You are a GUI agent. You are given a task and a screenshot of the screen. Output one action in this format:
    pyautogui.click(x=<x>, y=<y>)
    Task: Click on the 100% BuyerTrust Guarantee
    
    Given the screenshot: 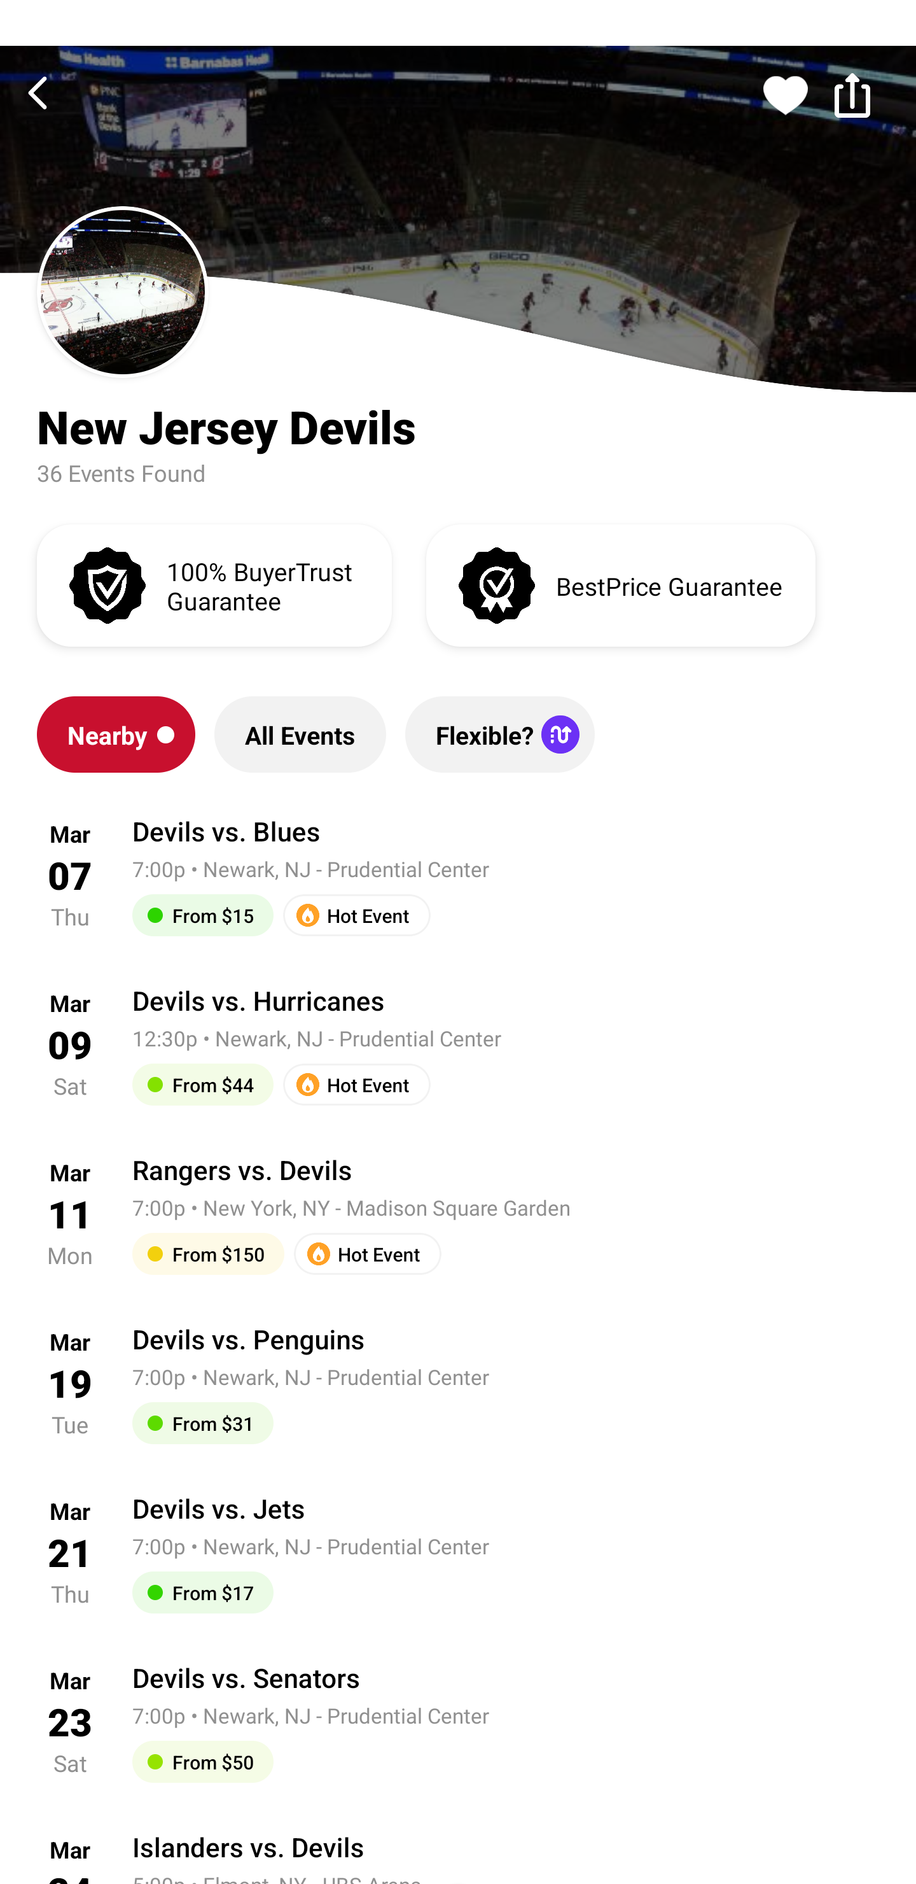 What is the action you would take?
    pyautogui.click(x=214, y=584)
    